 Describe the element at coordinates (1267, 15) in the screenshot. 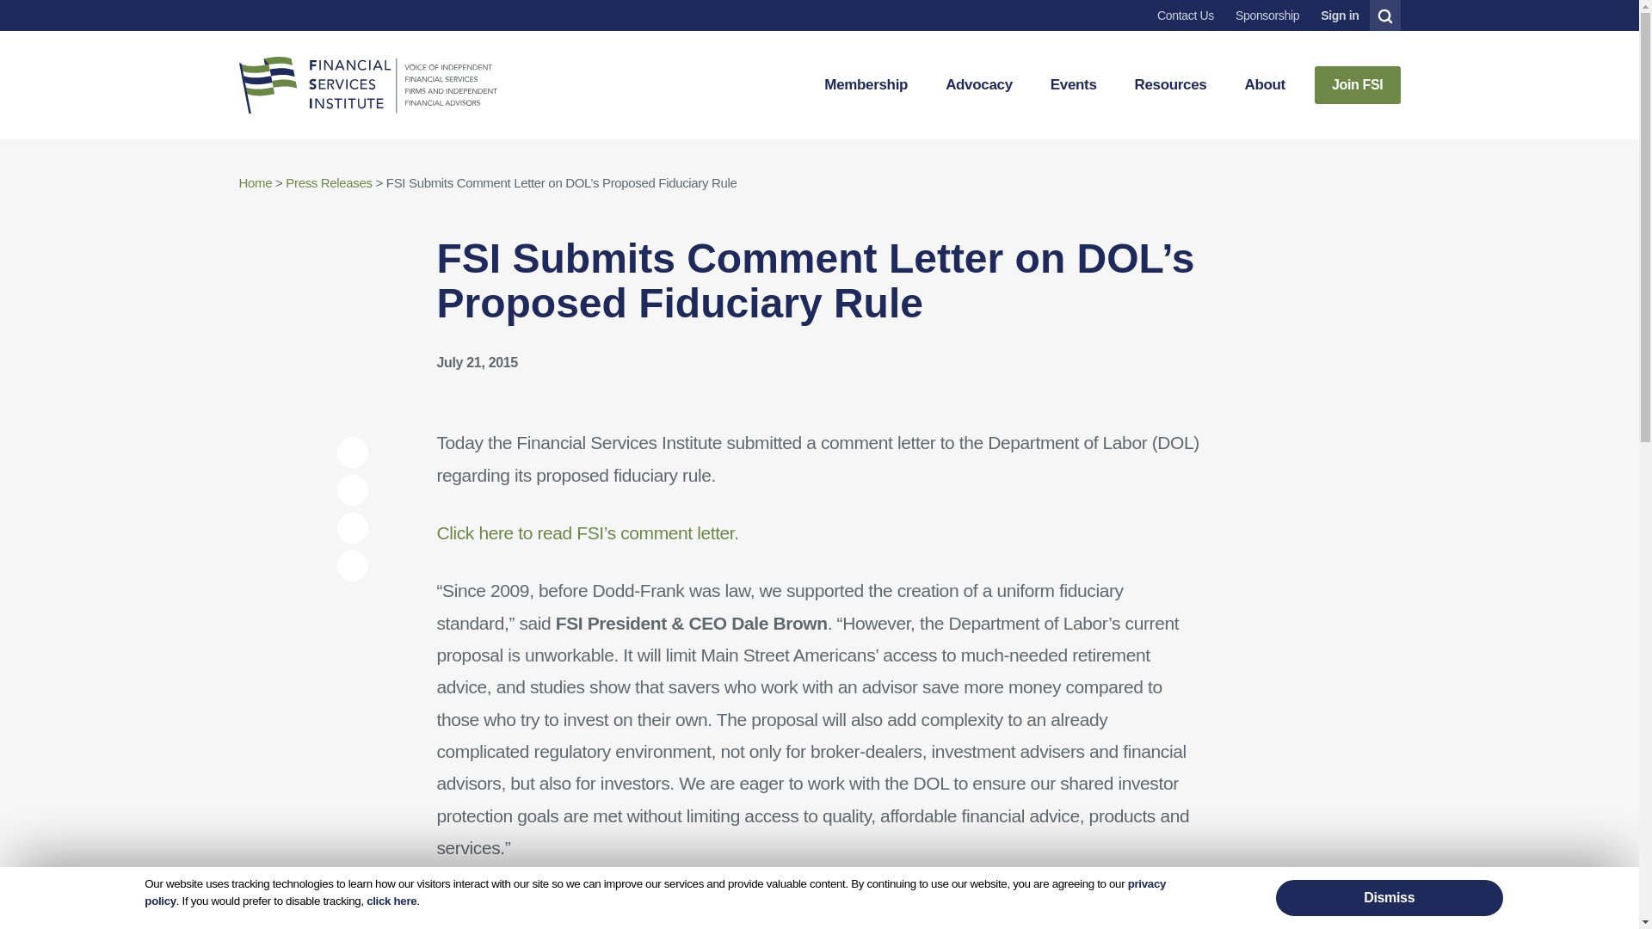

I see `Sponsorship` at that location.